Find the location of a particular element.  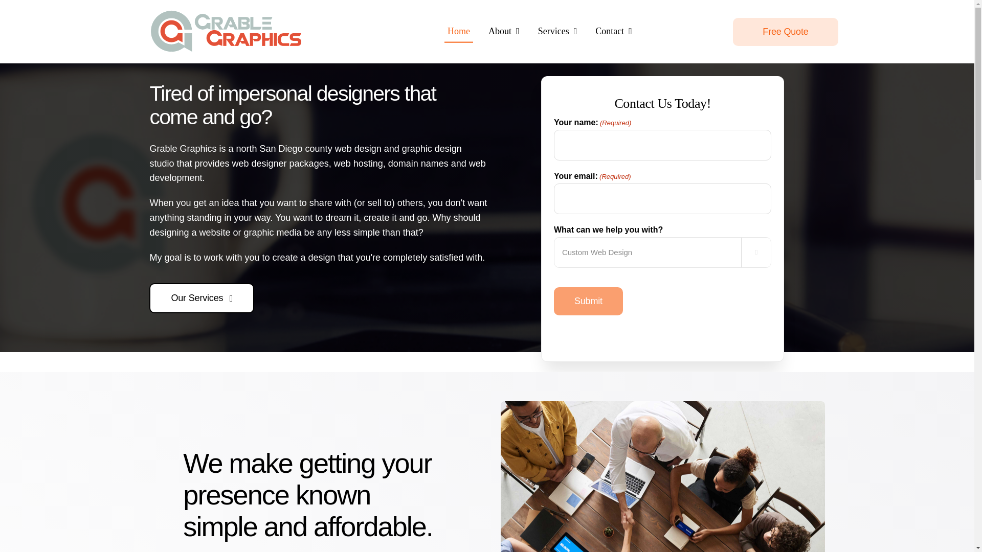

Services is located at coordinates (557, 32).